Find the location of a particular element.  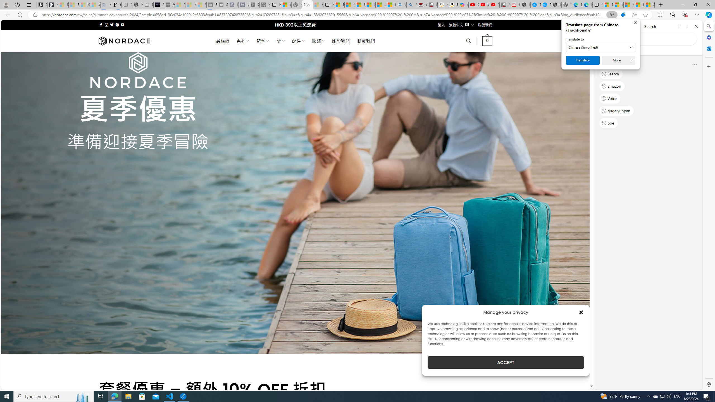

Voice is located at coordinates (610, 99).